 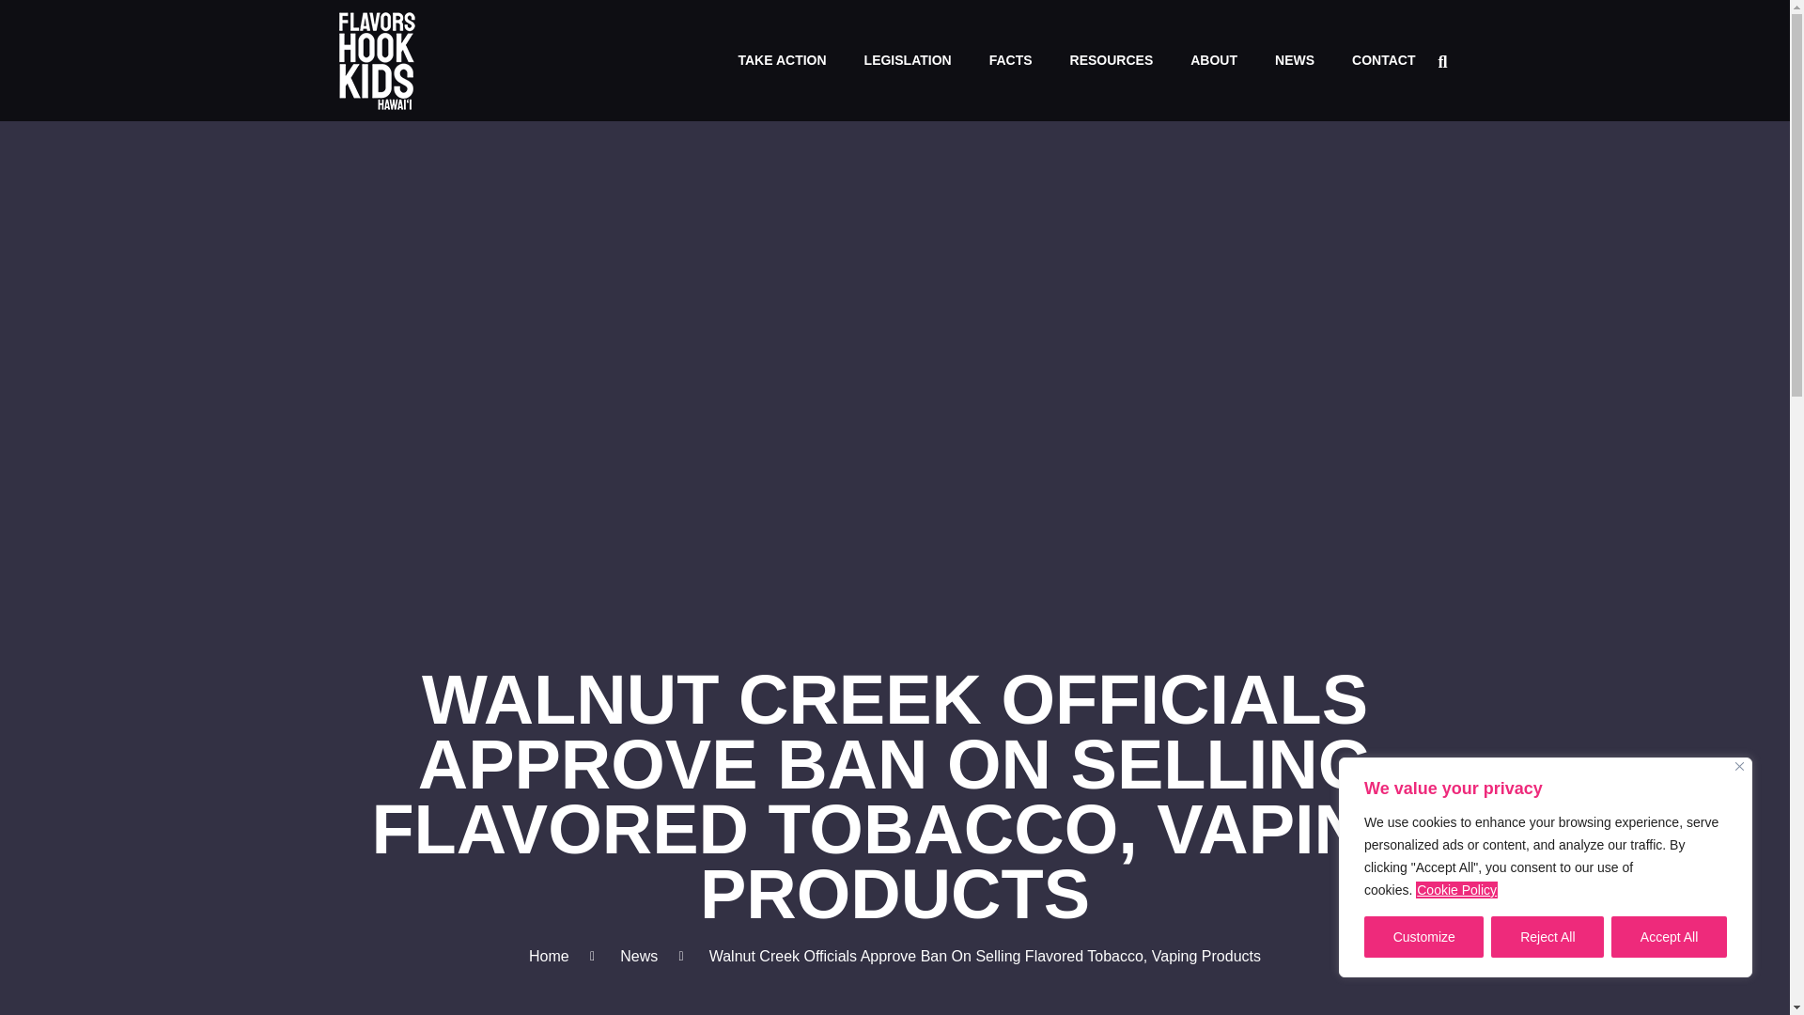 I want to click on RESOURCES, so click(x=1112, y=60).